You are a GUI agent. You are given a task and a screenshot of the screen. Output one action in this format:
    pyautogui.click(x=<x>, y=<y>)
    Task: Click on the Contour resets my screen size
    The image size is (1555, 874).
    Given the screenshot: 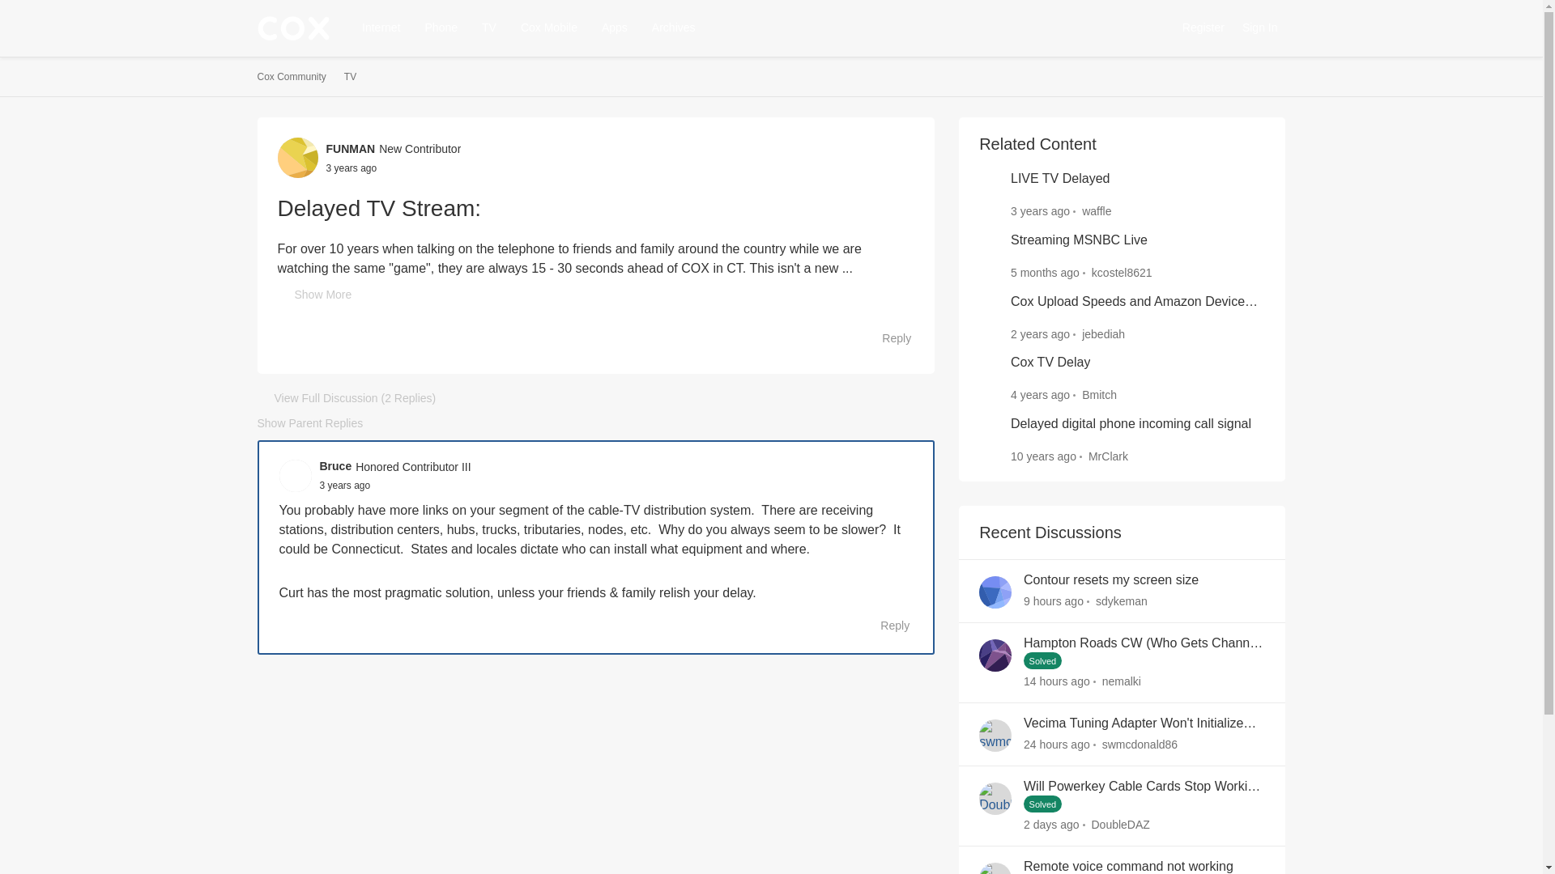 What is the action you would take?
    pyautogui.click(x=1111, y=580)
    